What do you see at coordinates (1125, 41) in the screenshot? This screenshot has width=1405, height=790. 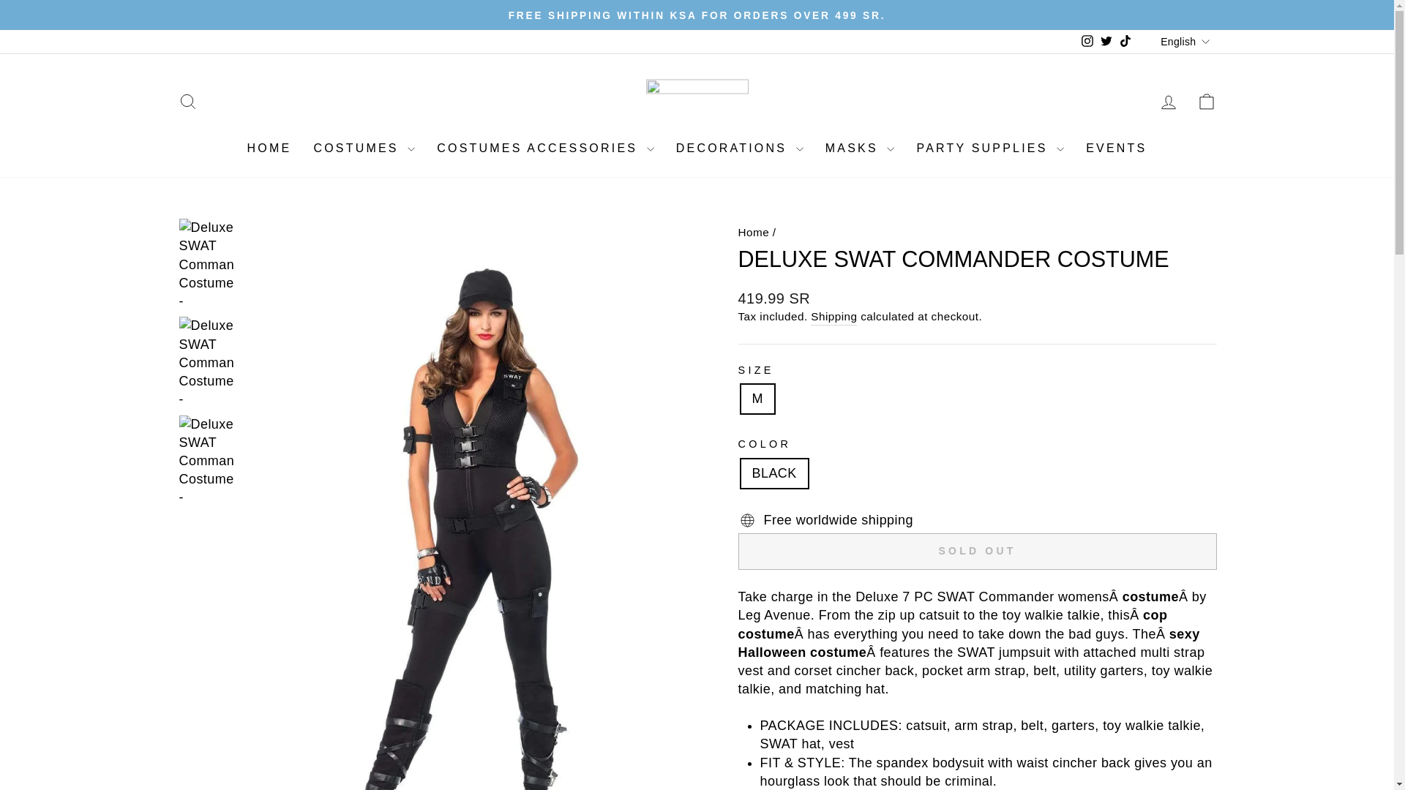 I see `PartyExperts on TikTok` at bounding box center [1125, 41].